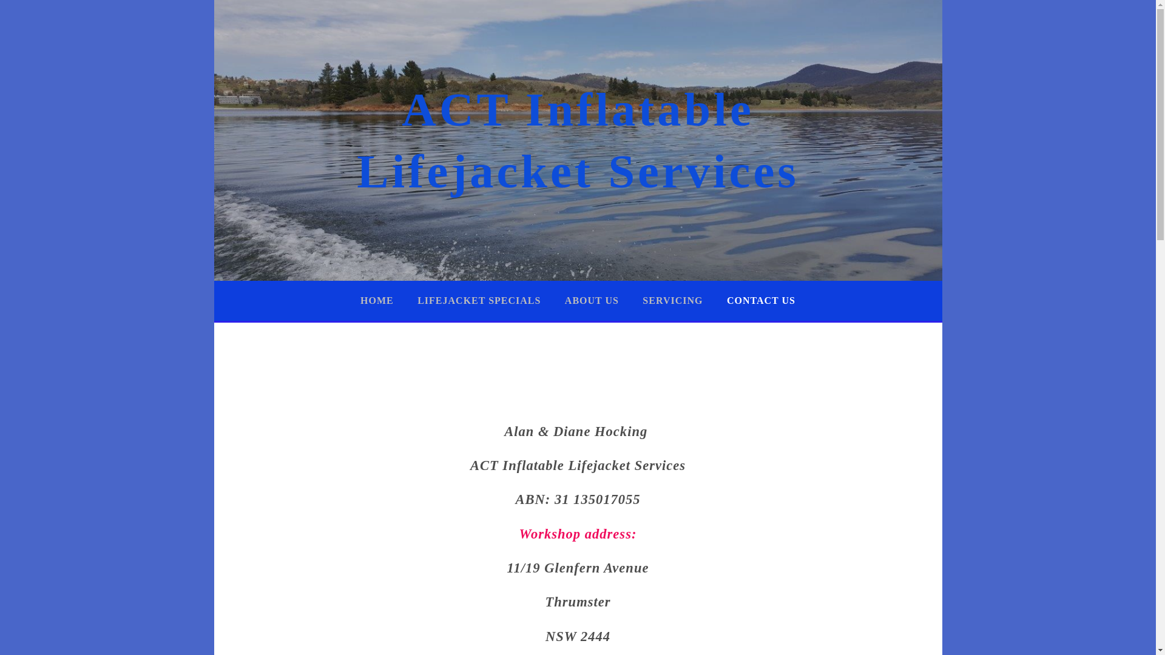  I want to click on ACT Inflatable Lifejacket Services, so click(578, 141).